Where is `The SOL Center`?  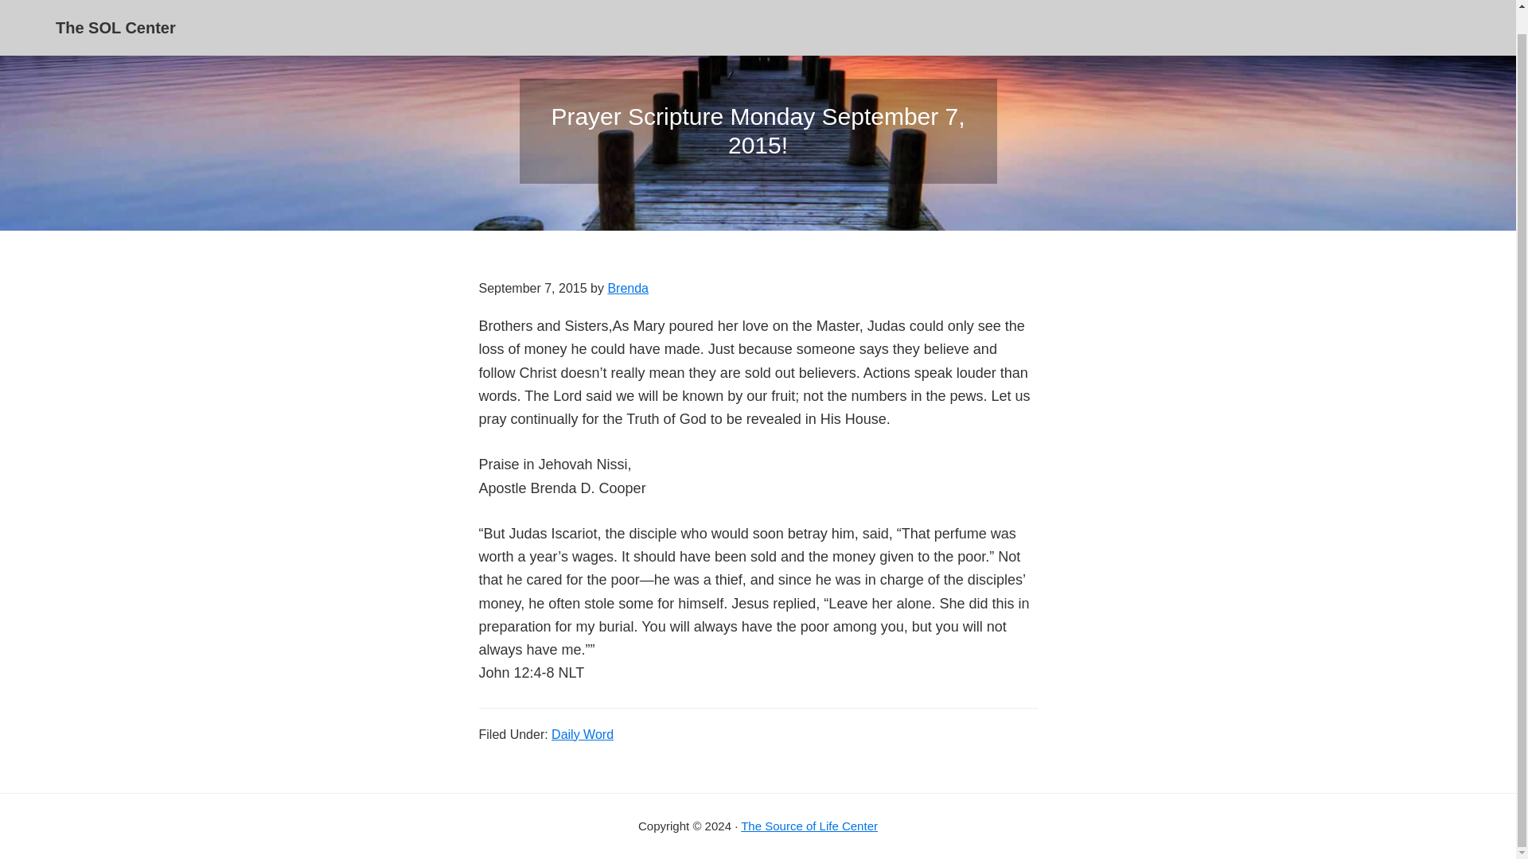
The SOL Center is located at coordinates (115, 6).